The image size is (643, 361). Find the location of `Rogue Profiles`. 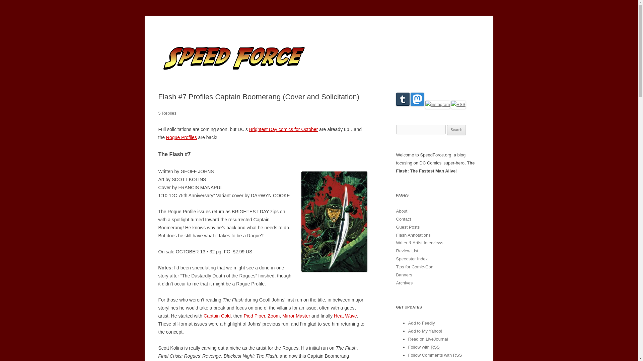

Rogue Profiles is located at coordinates (181, 137).